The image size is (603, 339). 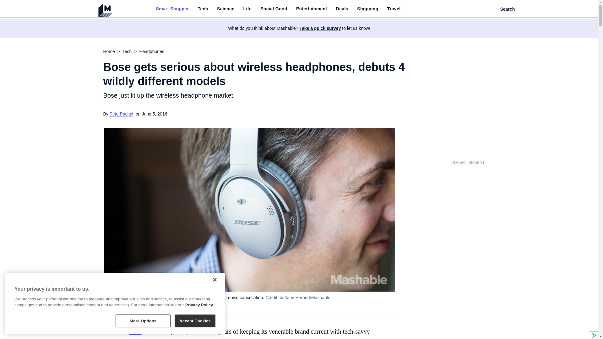 I want to click on Travel, so click(x=394, y=9).